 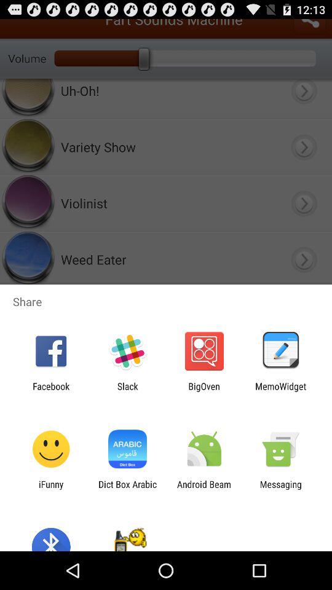 I want to click on tap the facebook item, so click(x=51, y=391).